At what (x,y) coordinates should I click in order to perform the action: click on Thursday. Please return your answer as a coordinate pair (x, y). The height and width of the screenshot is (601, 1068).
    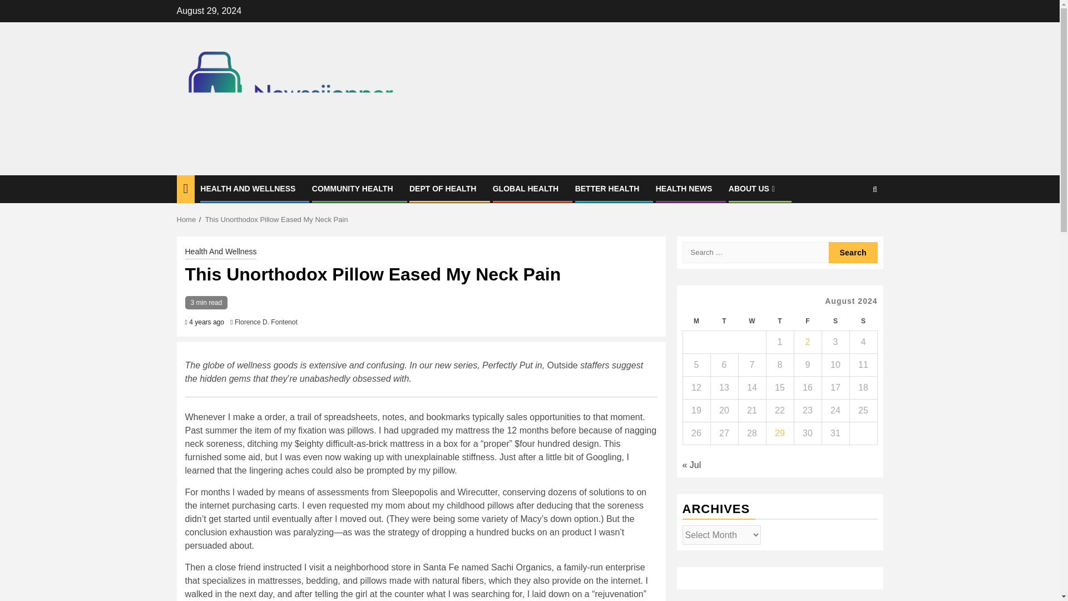
    Looking at the image, I should click on (779, 322).